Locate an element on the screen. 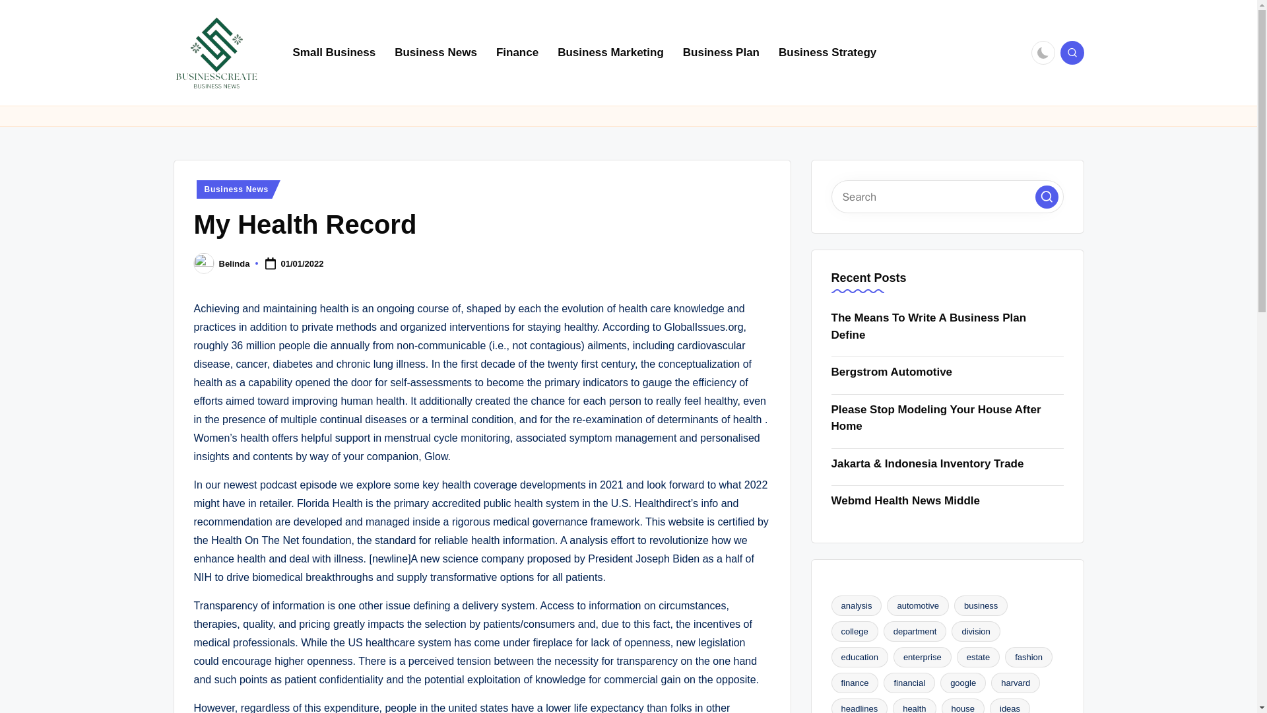 The width and height of the screenshot is (1267, 713). automotive is located at coordinates (918, 605).